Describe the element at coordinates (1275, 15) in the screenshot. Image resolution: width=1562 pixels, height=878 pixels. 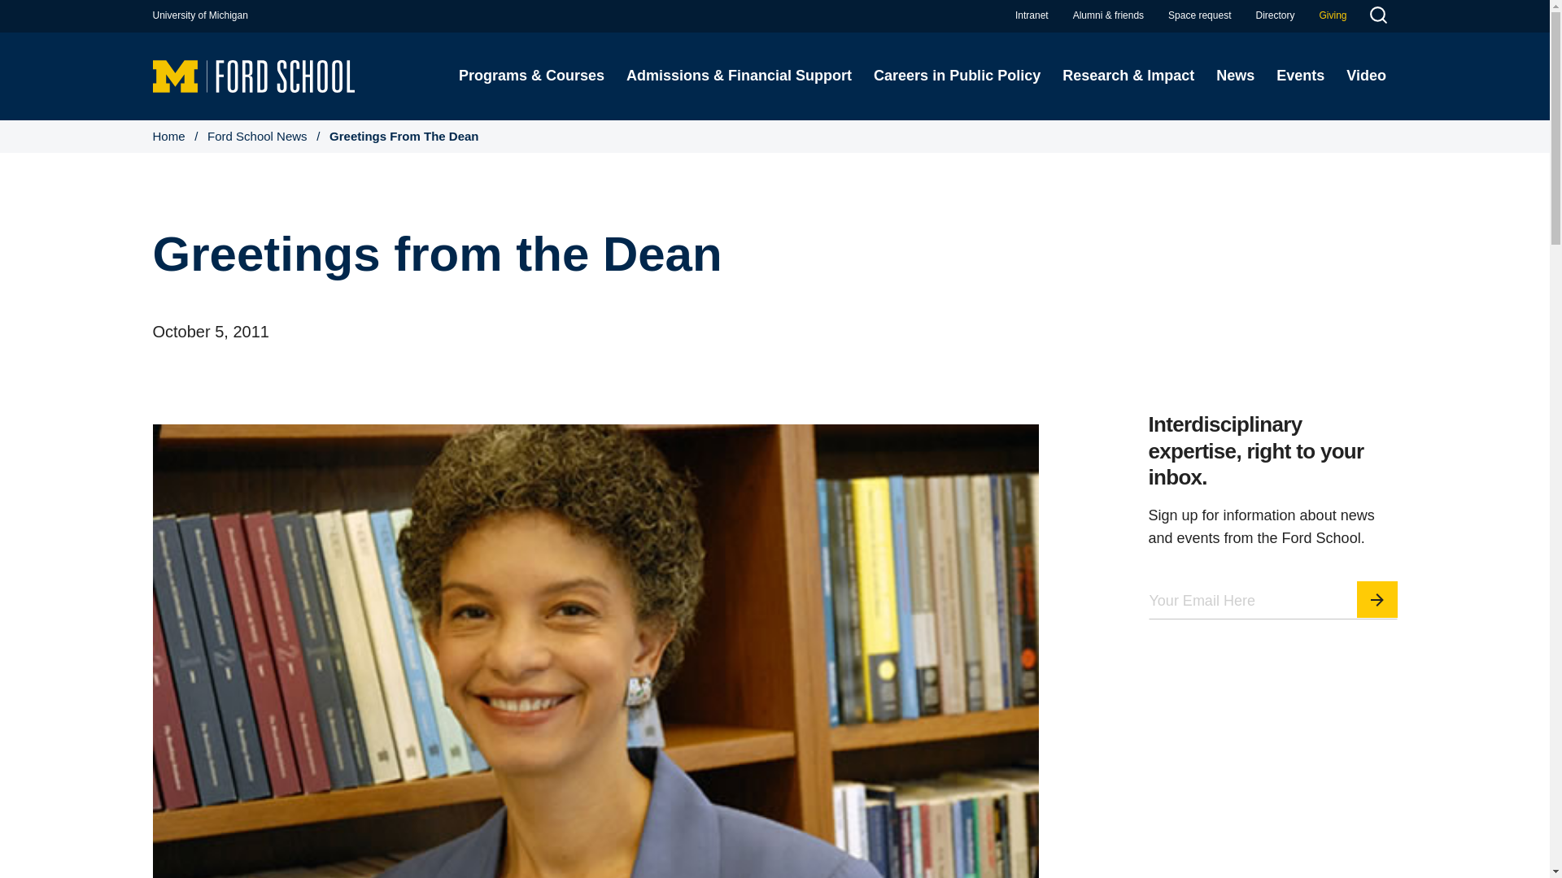
I see `Ford School faculty, staff, and student contacts` at that location.